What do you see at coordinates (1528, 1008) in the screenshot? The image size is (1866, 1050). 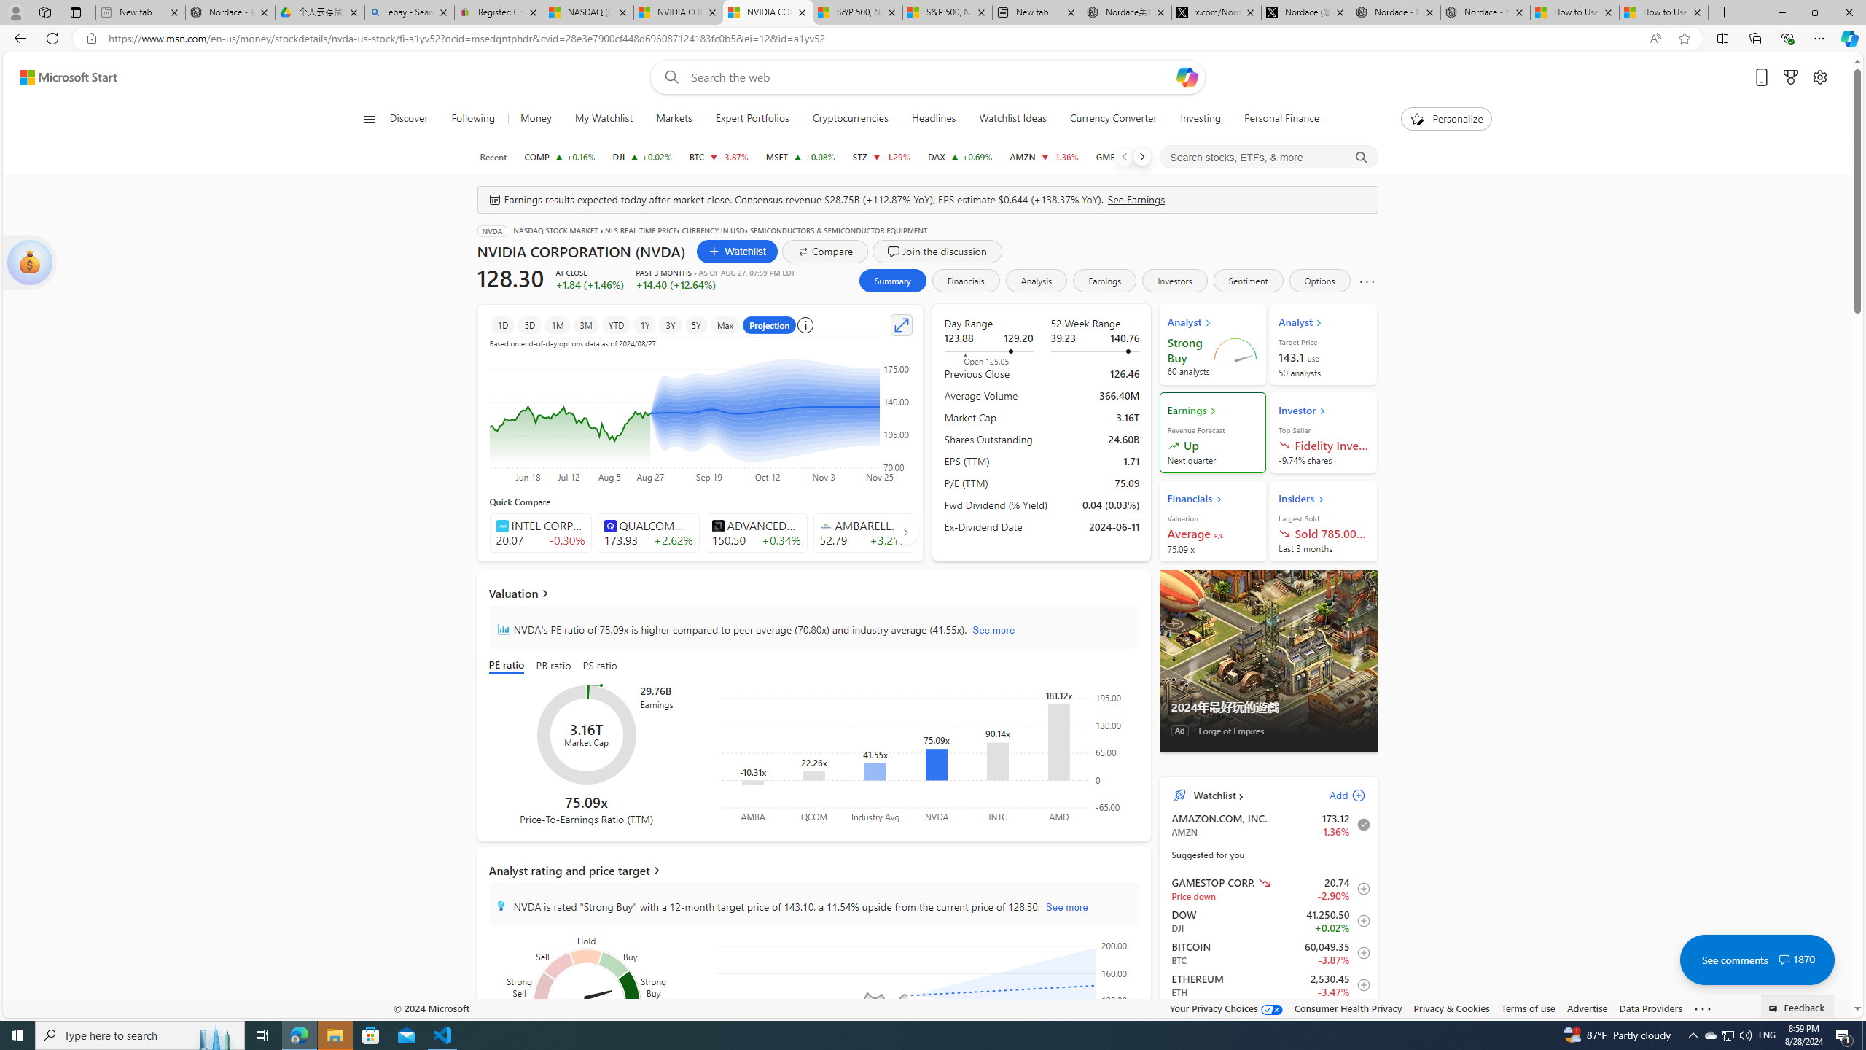 I see `Terms of use` at bounding box center [1528, 1008].